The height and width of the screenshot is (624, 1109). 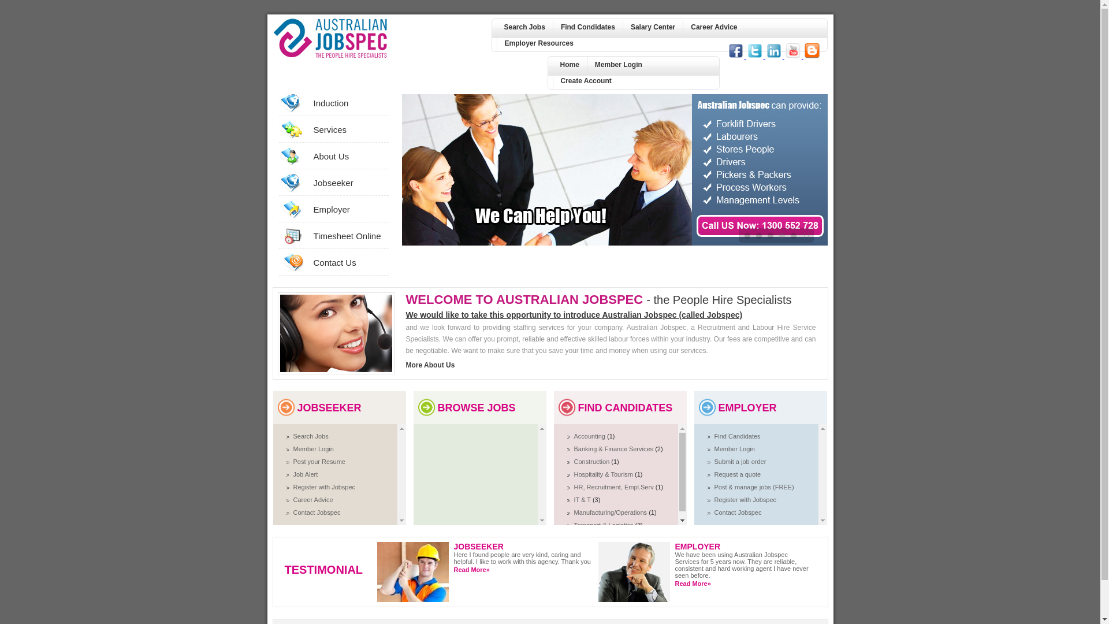 What do you see at coordinates (754, 487) in the screenshot?
I see `Post & manage jobs (FREE)` at bounding box center [754, 487].